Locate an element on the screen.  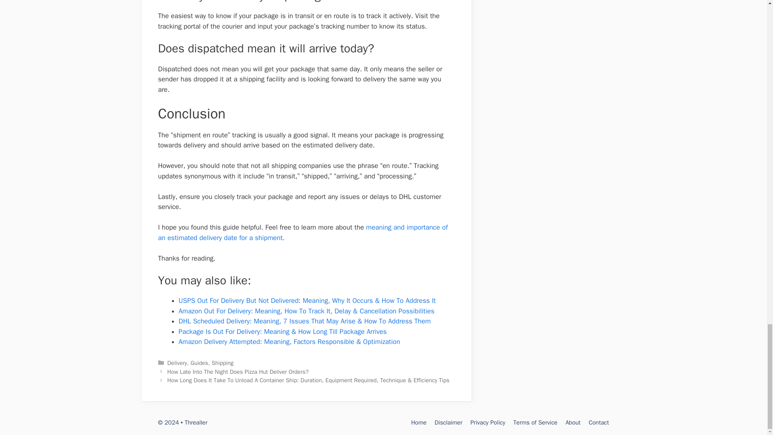
Privacy Policy is located at coordinates (488, 423).